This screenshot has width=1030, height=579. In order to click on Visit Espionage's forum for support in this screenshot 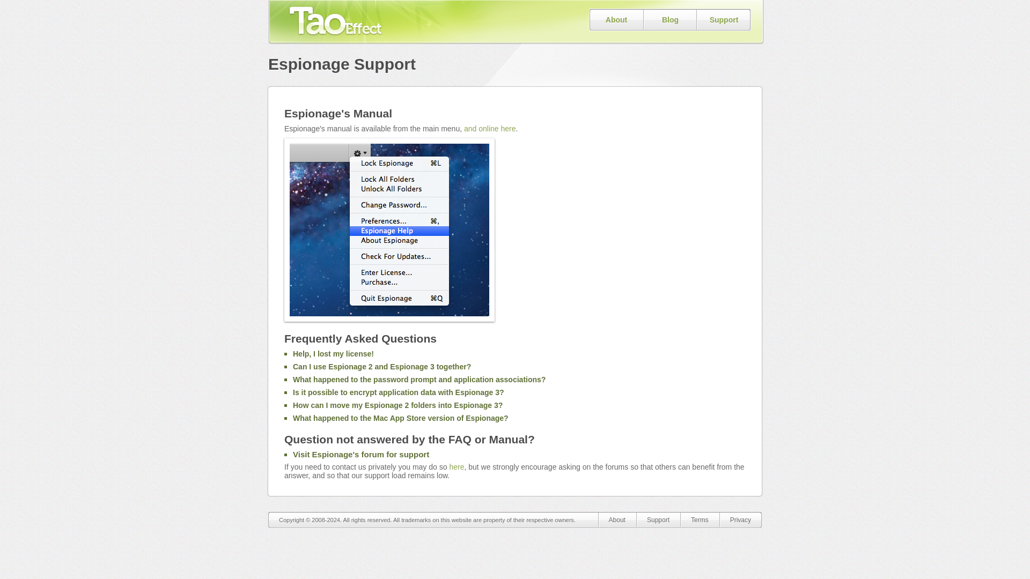, I will do `click(360, 455)`.